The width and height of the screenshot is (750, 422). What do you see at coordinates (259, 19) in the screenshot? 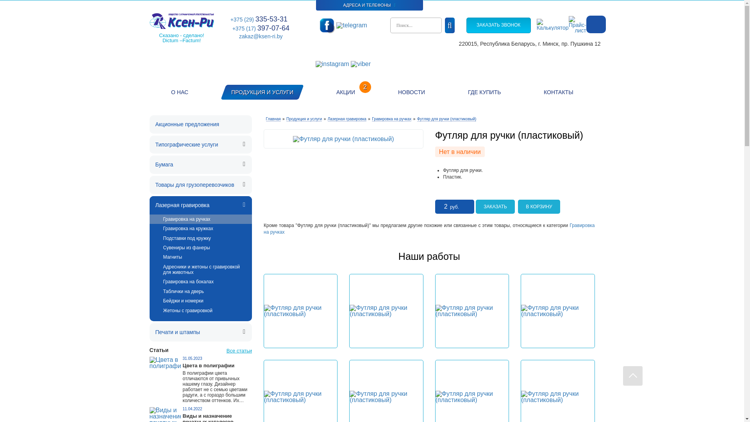
I see `+375 (29) 335-53-31` at bounding box center [259, 19].